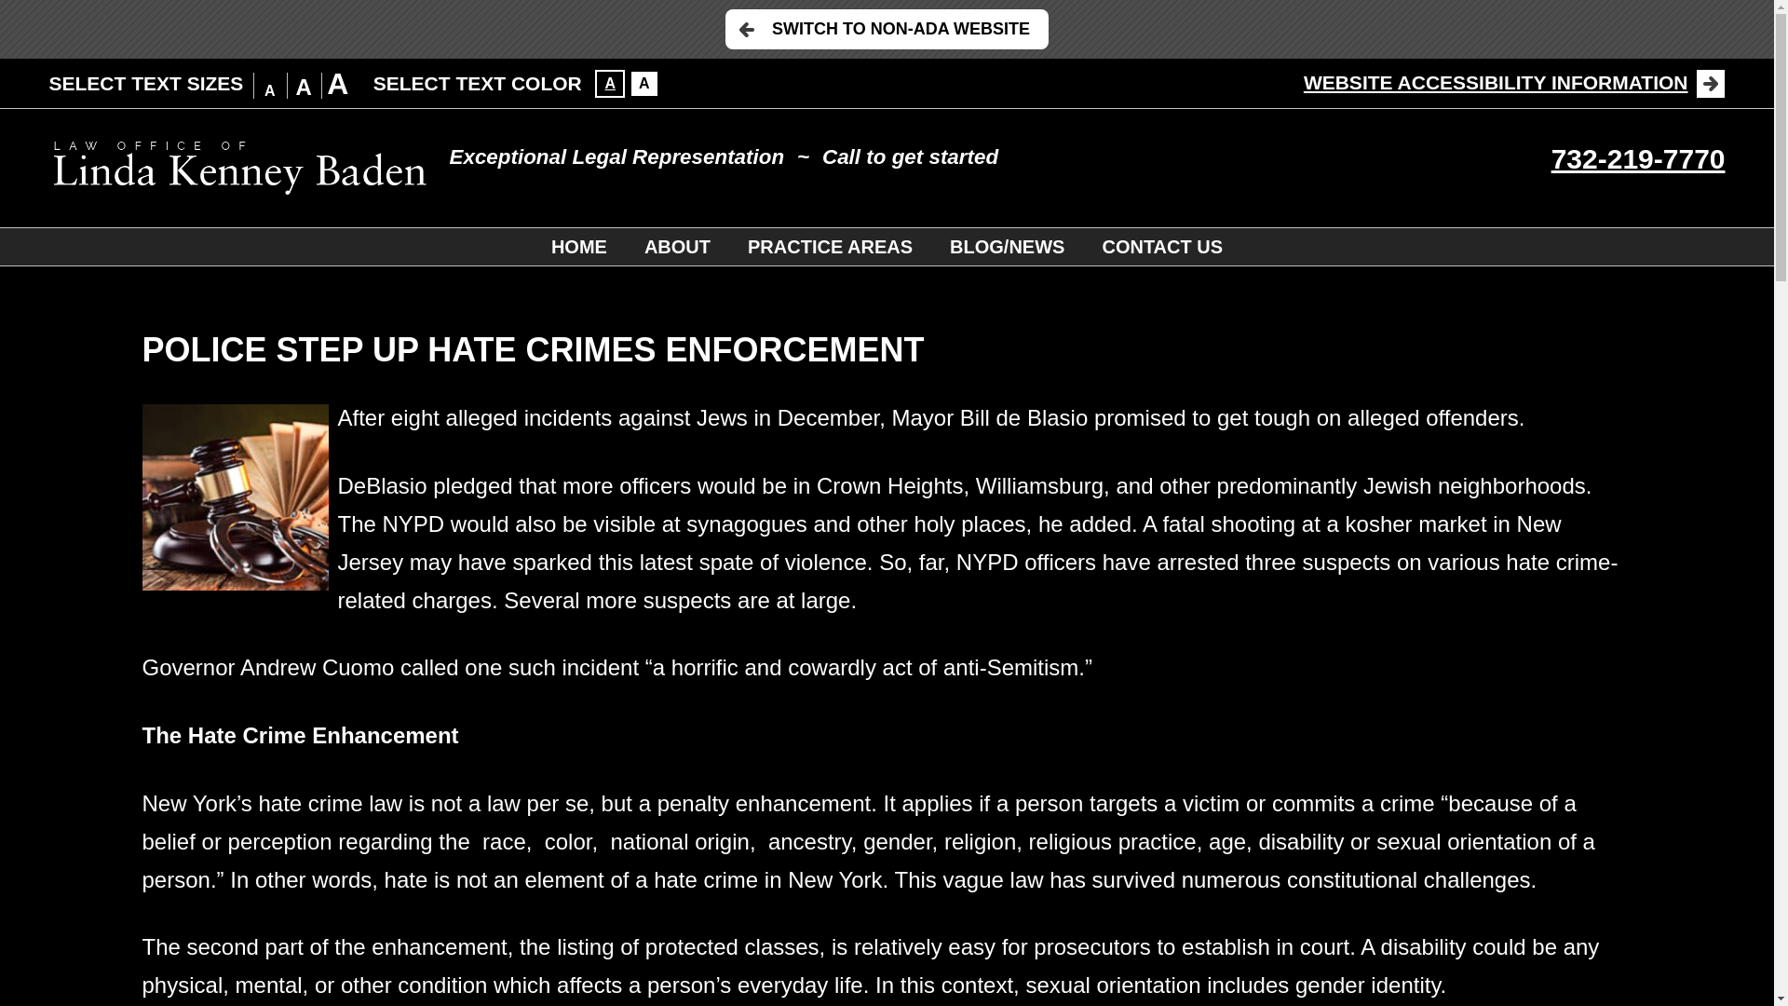 This screenshot has height=1006, width=1788. Describe the element at coordinates (678, 247) in the screenshot. I see `ABOUT` at that location.